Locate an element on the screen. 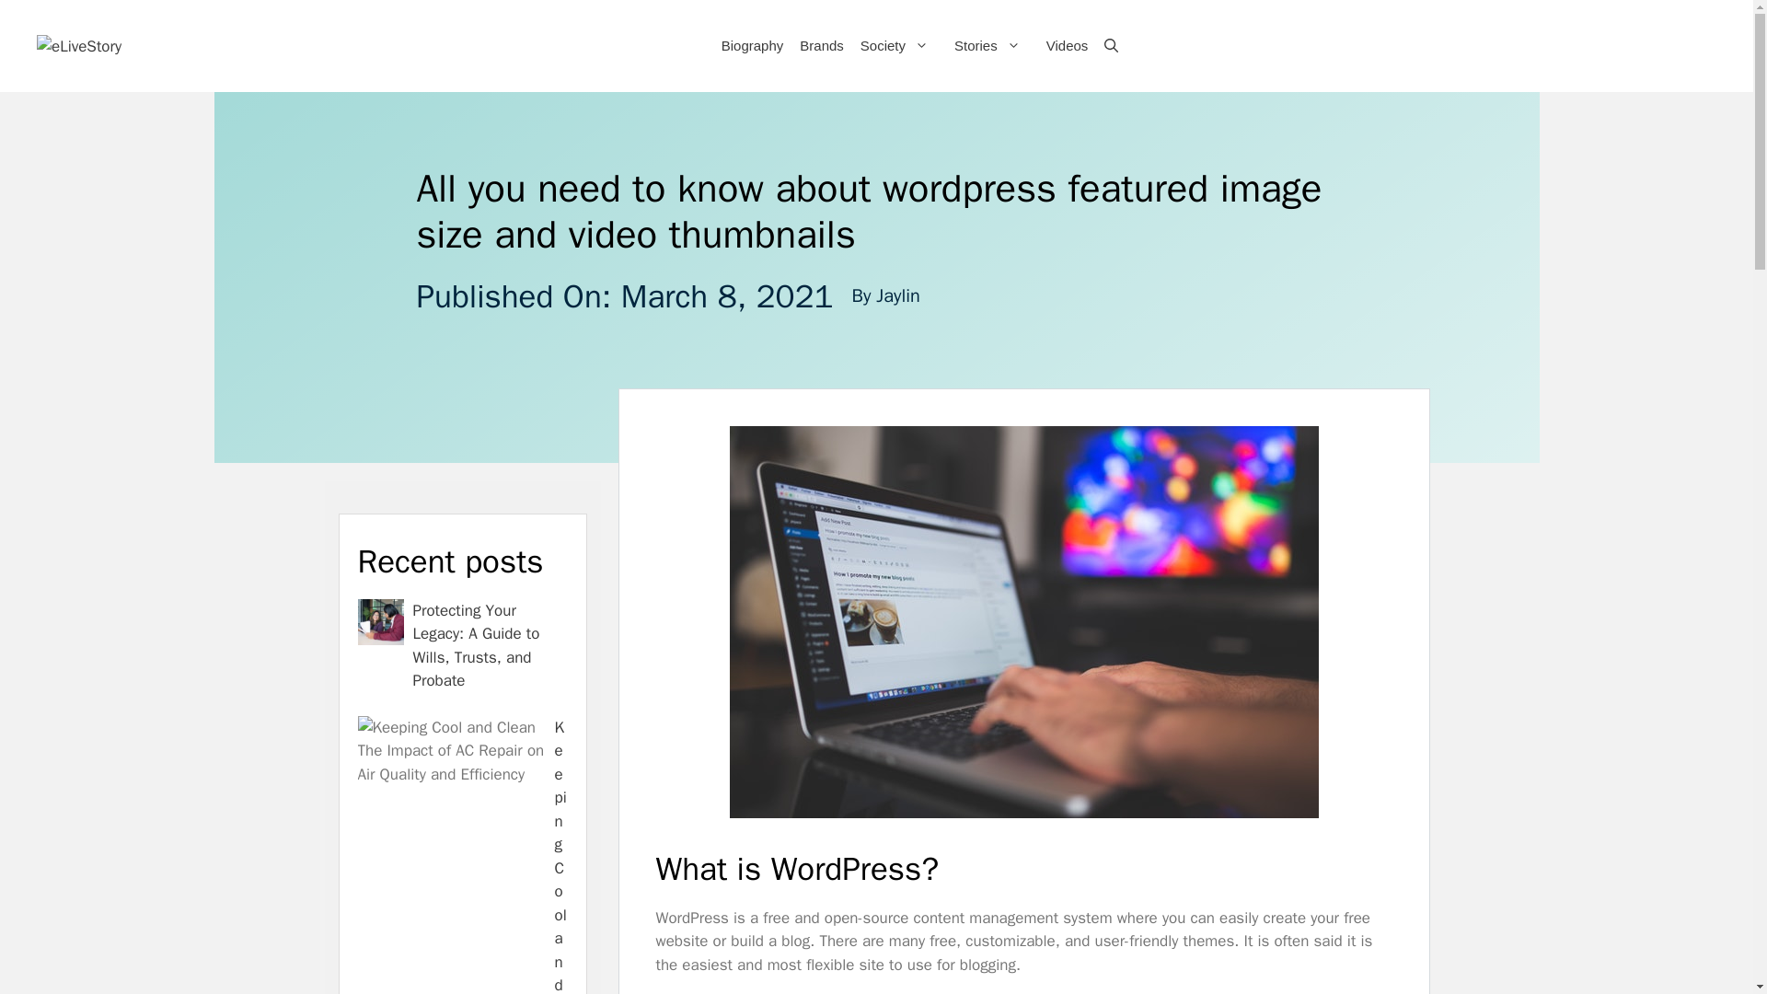 The width and height of the screenshot is (1767, 994). Brands is located at coordinates (821, 46).